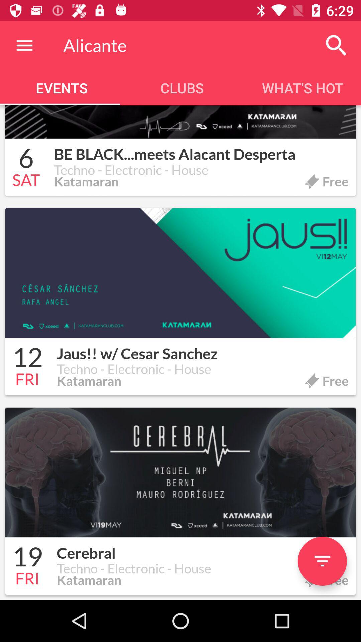 The image size is (361, 642). I want to click on turn off item above the fri icon, so click(27, 358).